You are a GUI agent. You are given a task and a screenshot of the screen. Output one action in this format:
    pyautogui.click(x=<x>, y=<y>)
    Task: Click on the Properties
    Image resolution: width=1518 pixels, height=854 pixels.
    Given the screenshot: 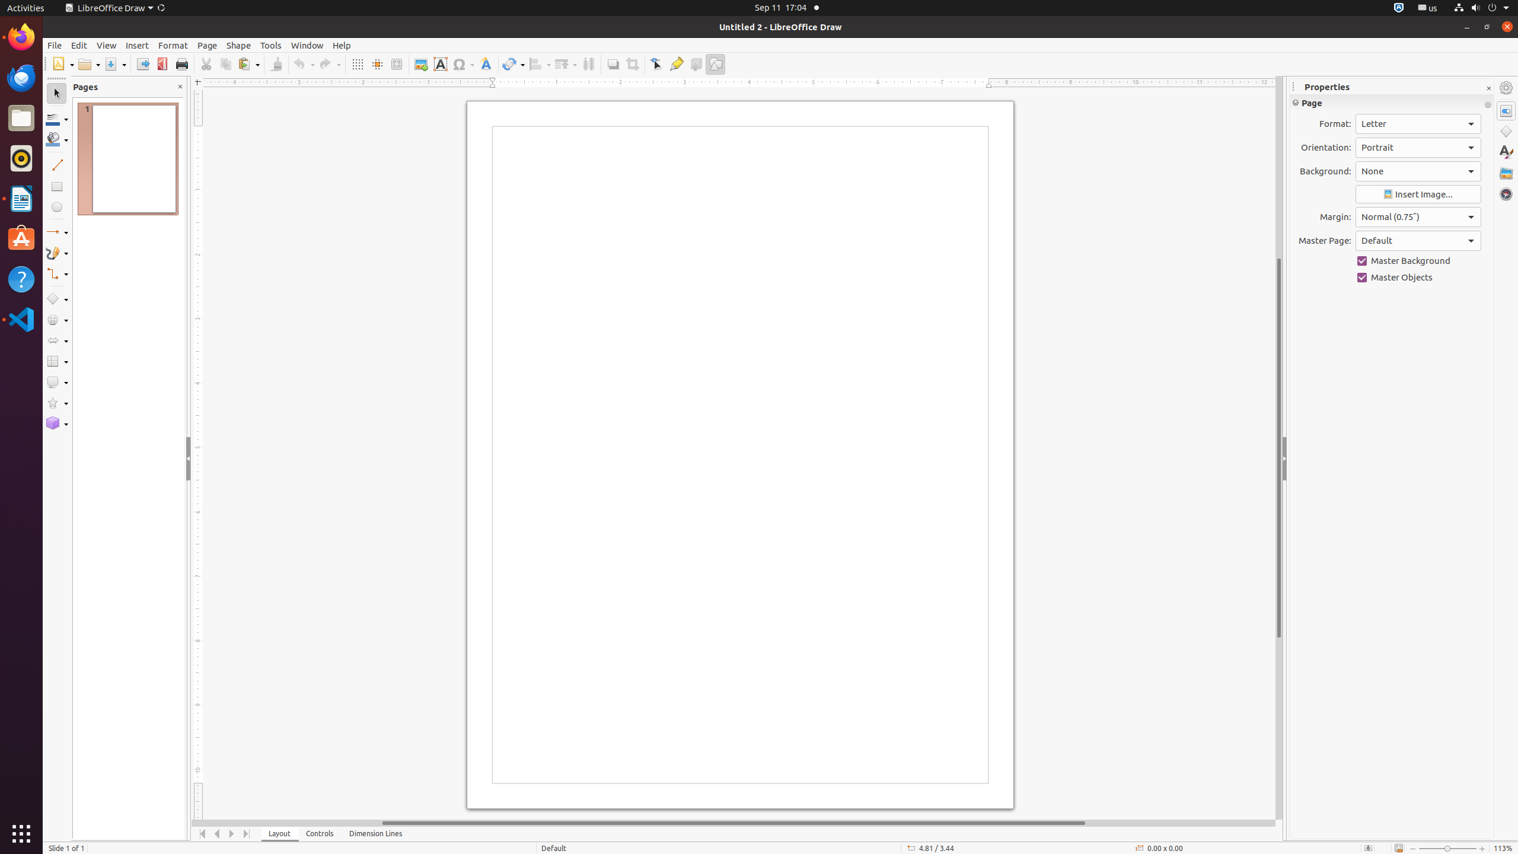 What is the action you would take?
    pyautogui.click(x=1392, y=87)
    